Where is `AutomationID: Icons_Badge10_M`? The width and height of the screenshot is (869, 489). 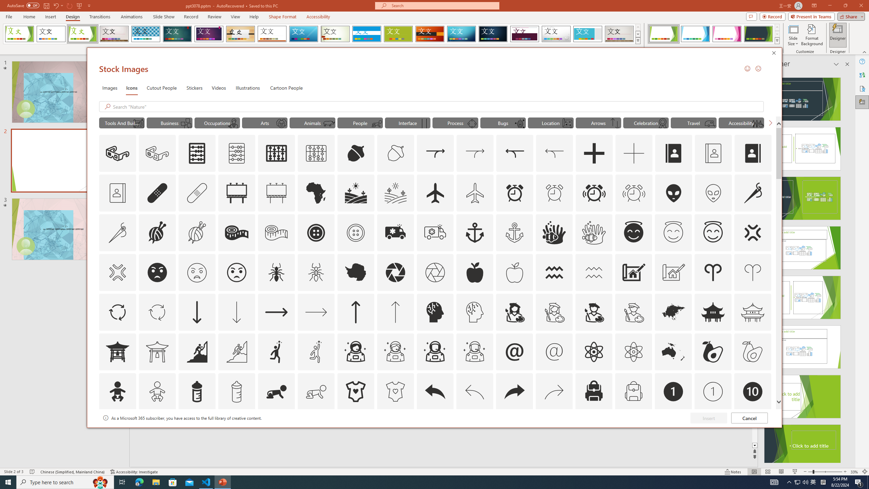
AutomationID: Icons_Badge10_M is located at coordinates (117, 431).